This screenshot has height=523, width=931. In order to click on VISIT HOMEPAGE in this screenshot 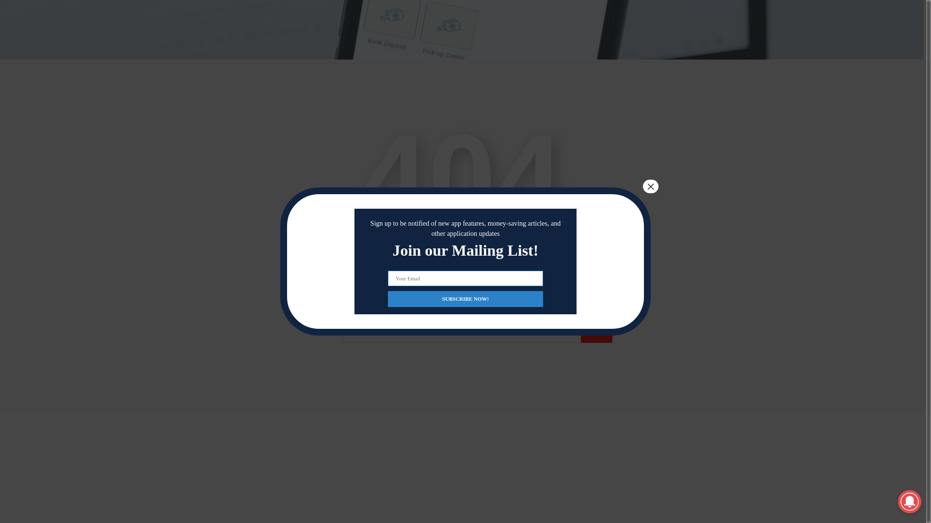, I will do `click(462, 270)`.